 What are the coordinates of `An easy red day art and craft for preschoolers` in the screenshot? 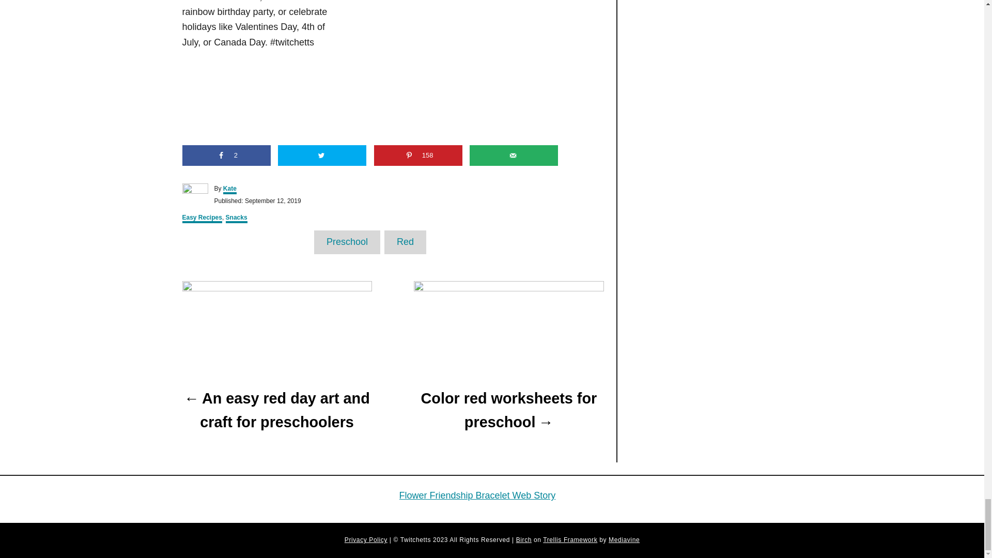 It's located at (276, 411).